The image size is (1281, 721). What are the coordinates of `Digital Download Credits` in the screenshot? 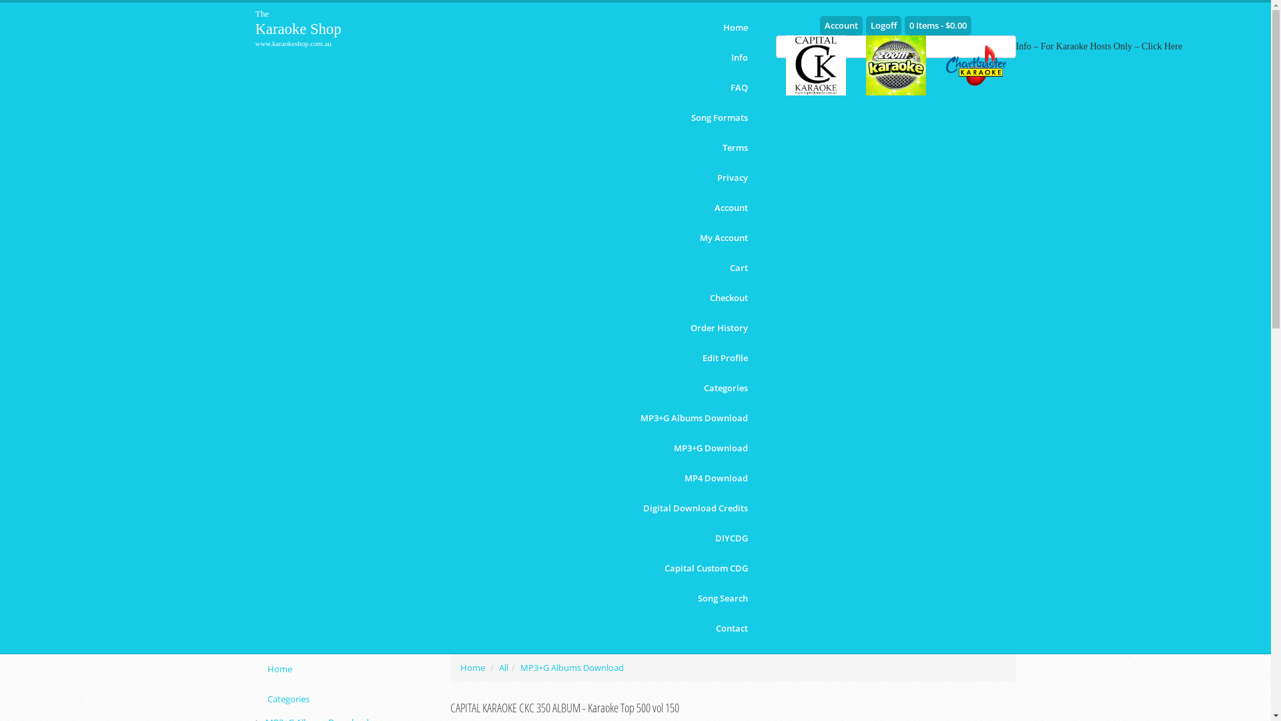 It's located at (695, 509).